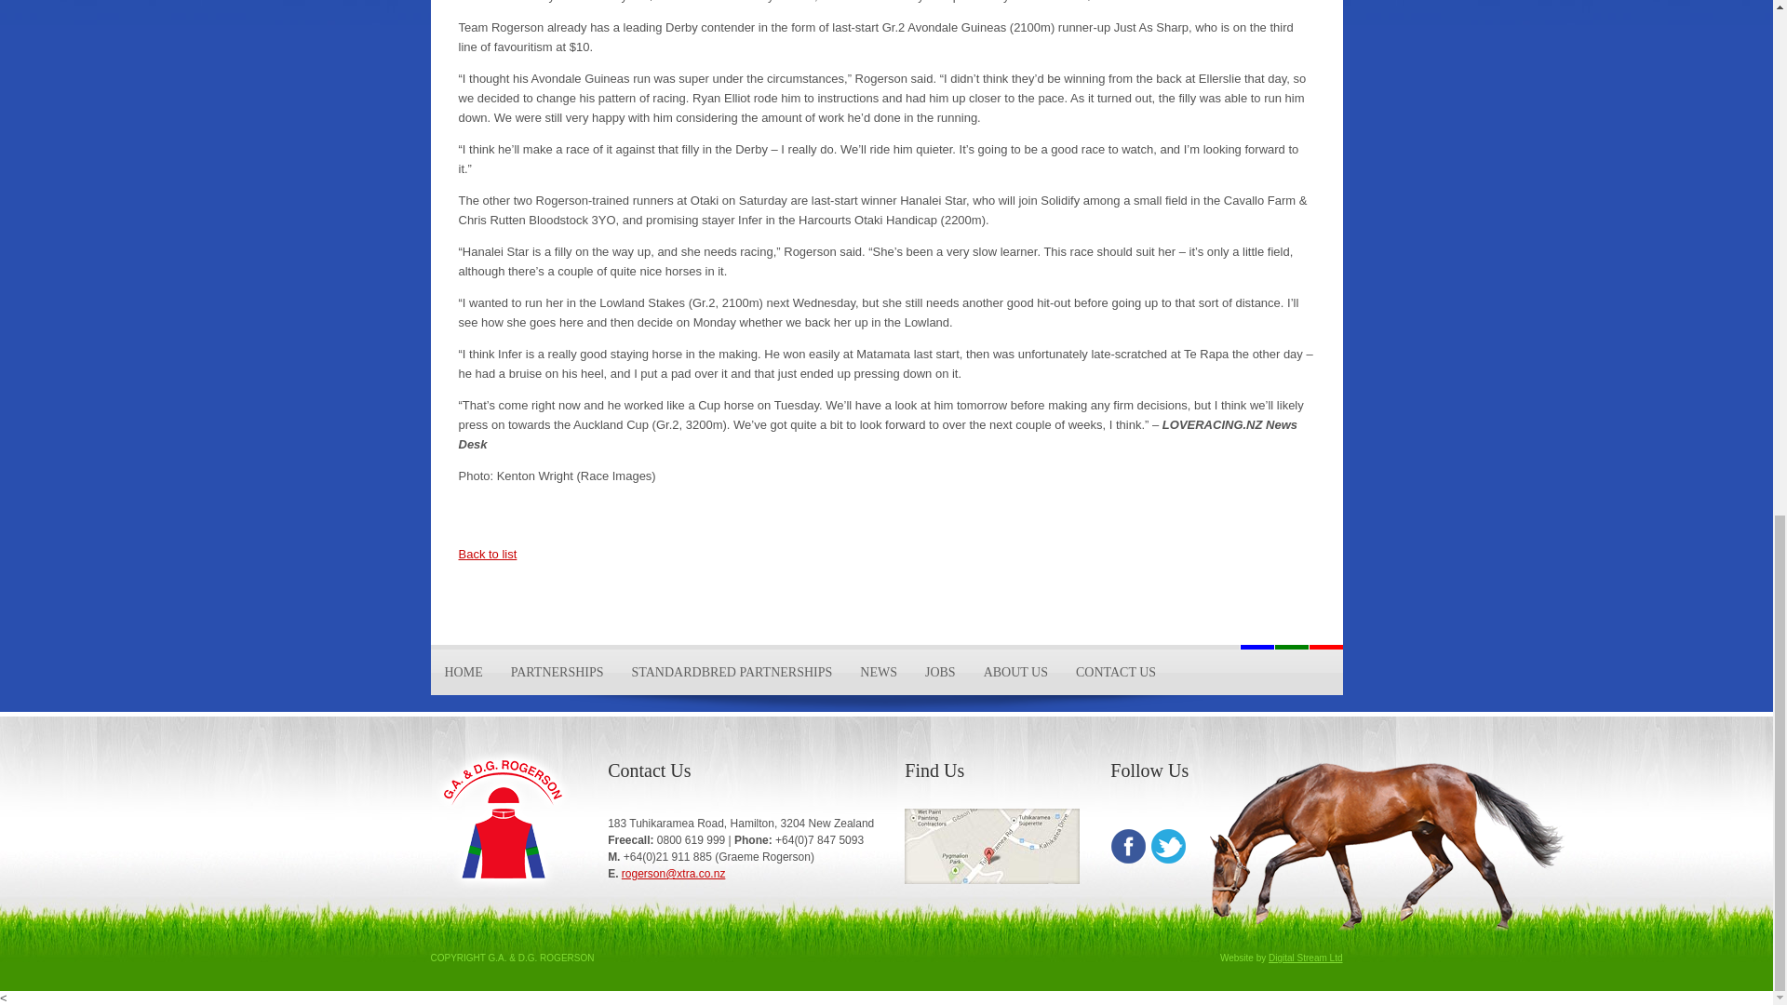 Image resolution: width=1787 pixels, height=1005 pixels. What do you see at coordinates (879, 672) in the screenshot?
I see `NEWS` at bounding box center [879, 672].